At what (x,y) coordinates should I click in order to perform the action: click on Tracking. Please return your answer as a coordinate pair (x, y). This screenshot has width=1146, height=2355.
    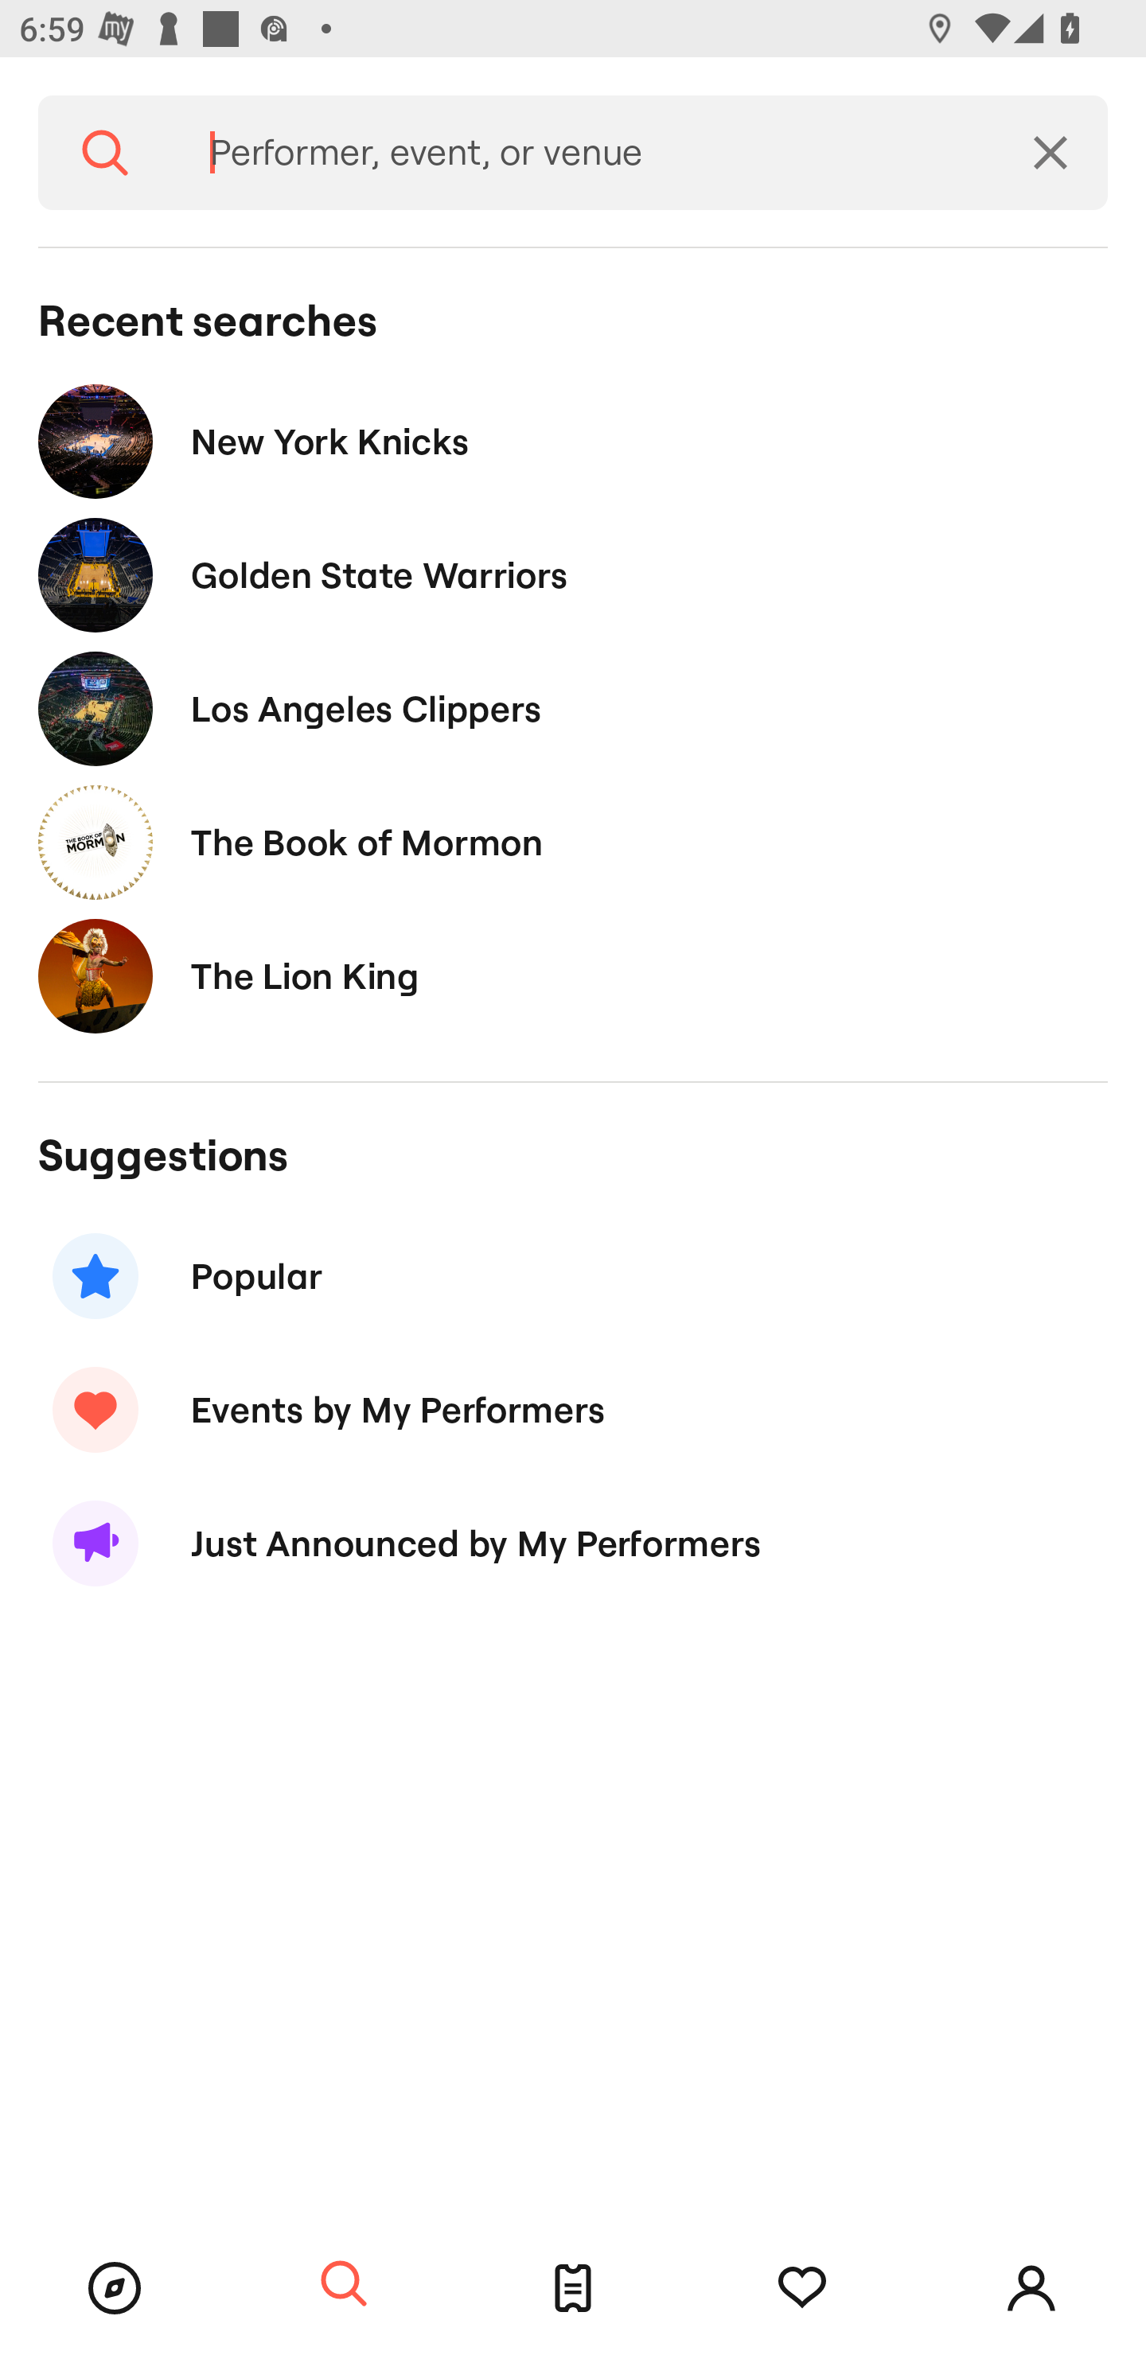
    Looking at the image, I should click on (802, 2288).